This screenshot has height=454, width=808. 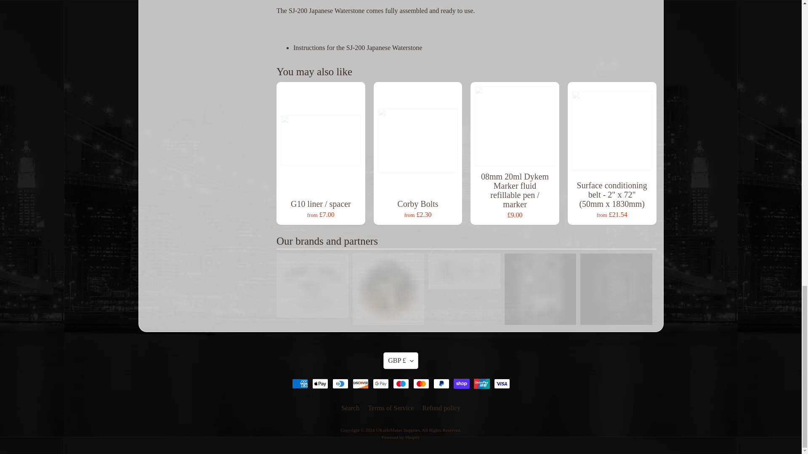 I want to click on Maestro, so click(x=401, y=383).